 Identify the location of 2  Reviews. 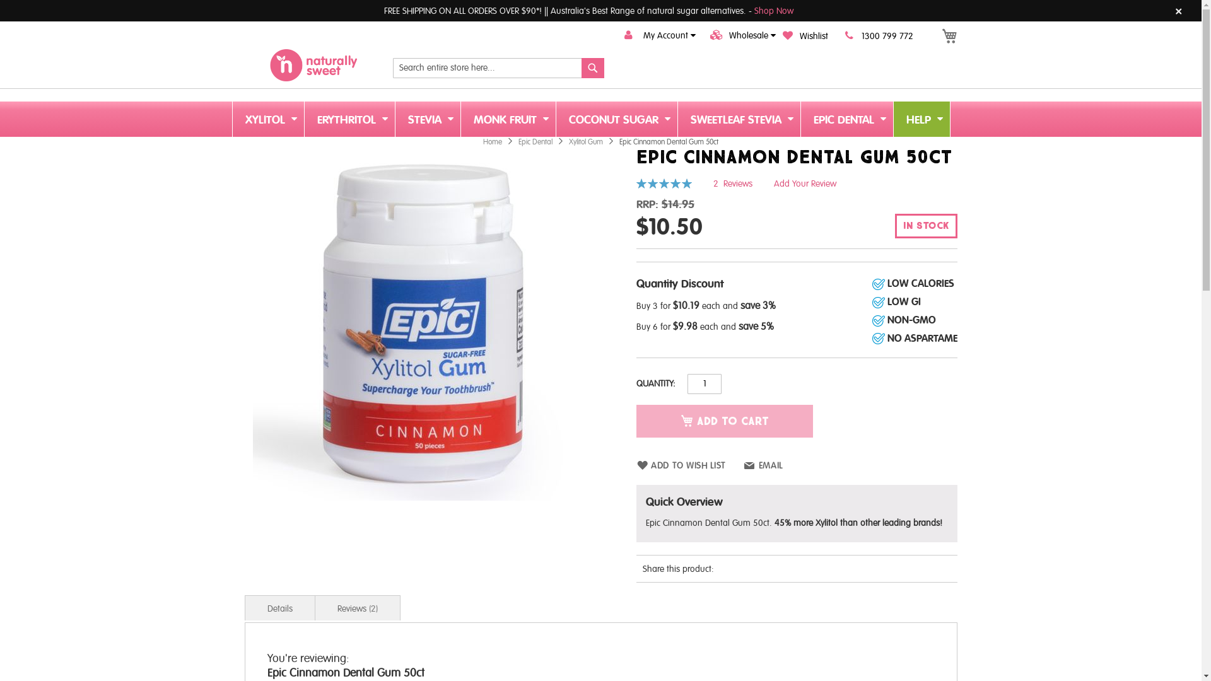
(734, 184).